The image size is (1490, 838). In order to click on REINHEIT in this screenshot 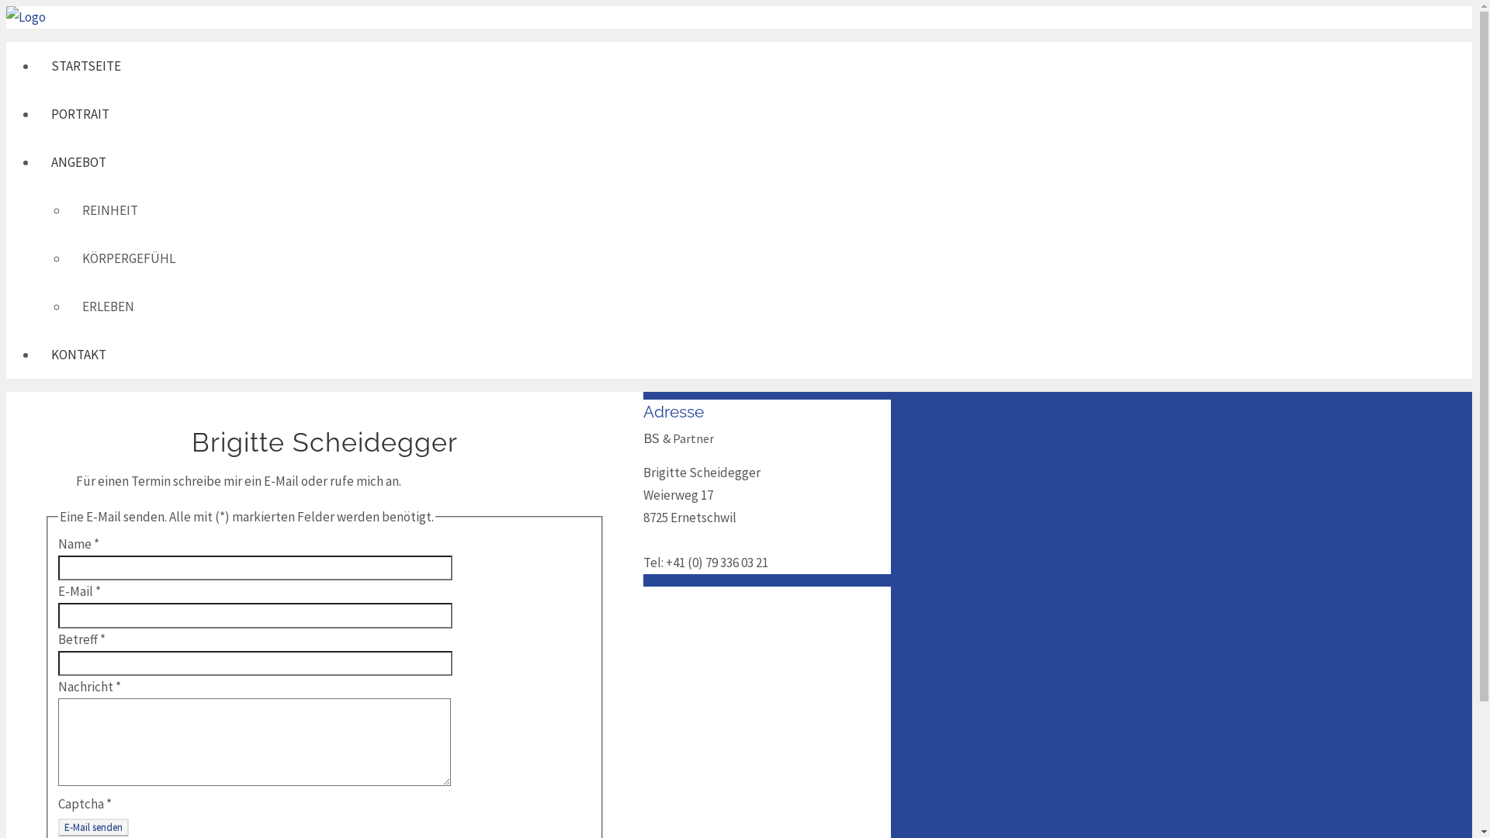, I will do `click(480, 210)`.